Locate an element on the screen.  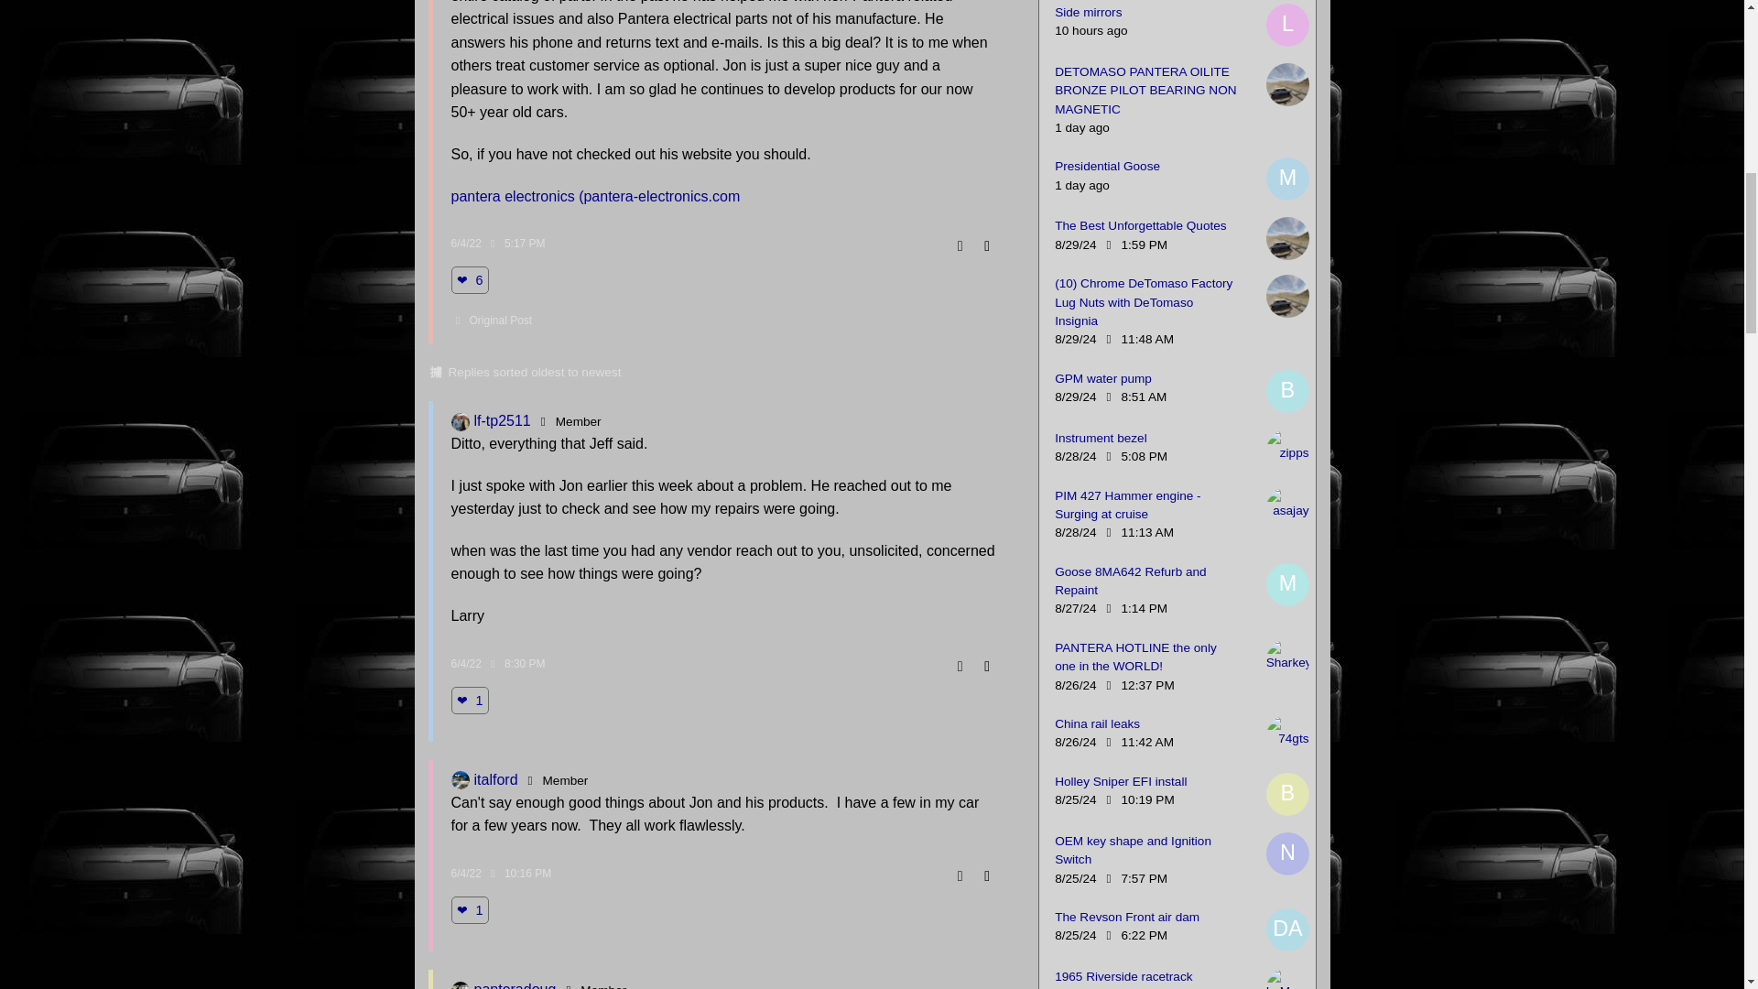
M is located at coordinates (1287, 584).